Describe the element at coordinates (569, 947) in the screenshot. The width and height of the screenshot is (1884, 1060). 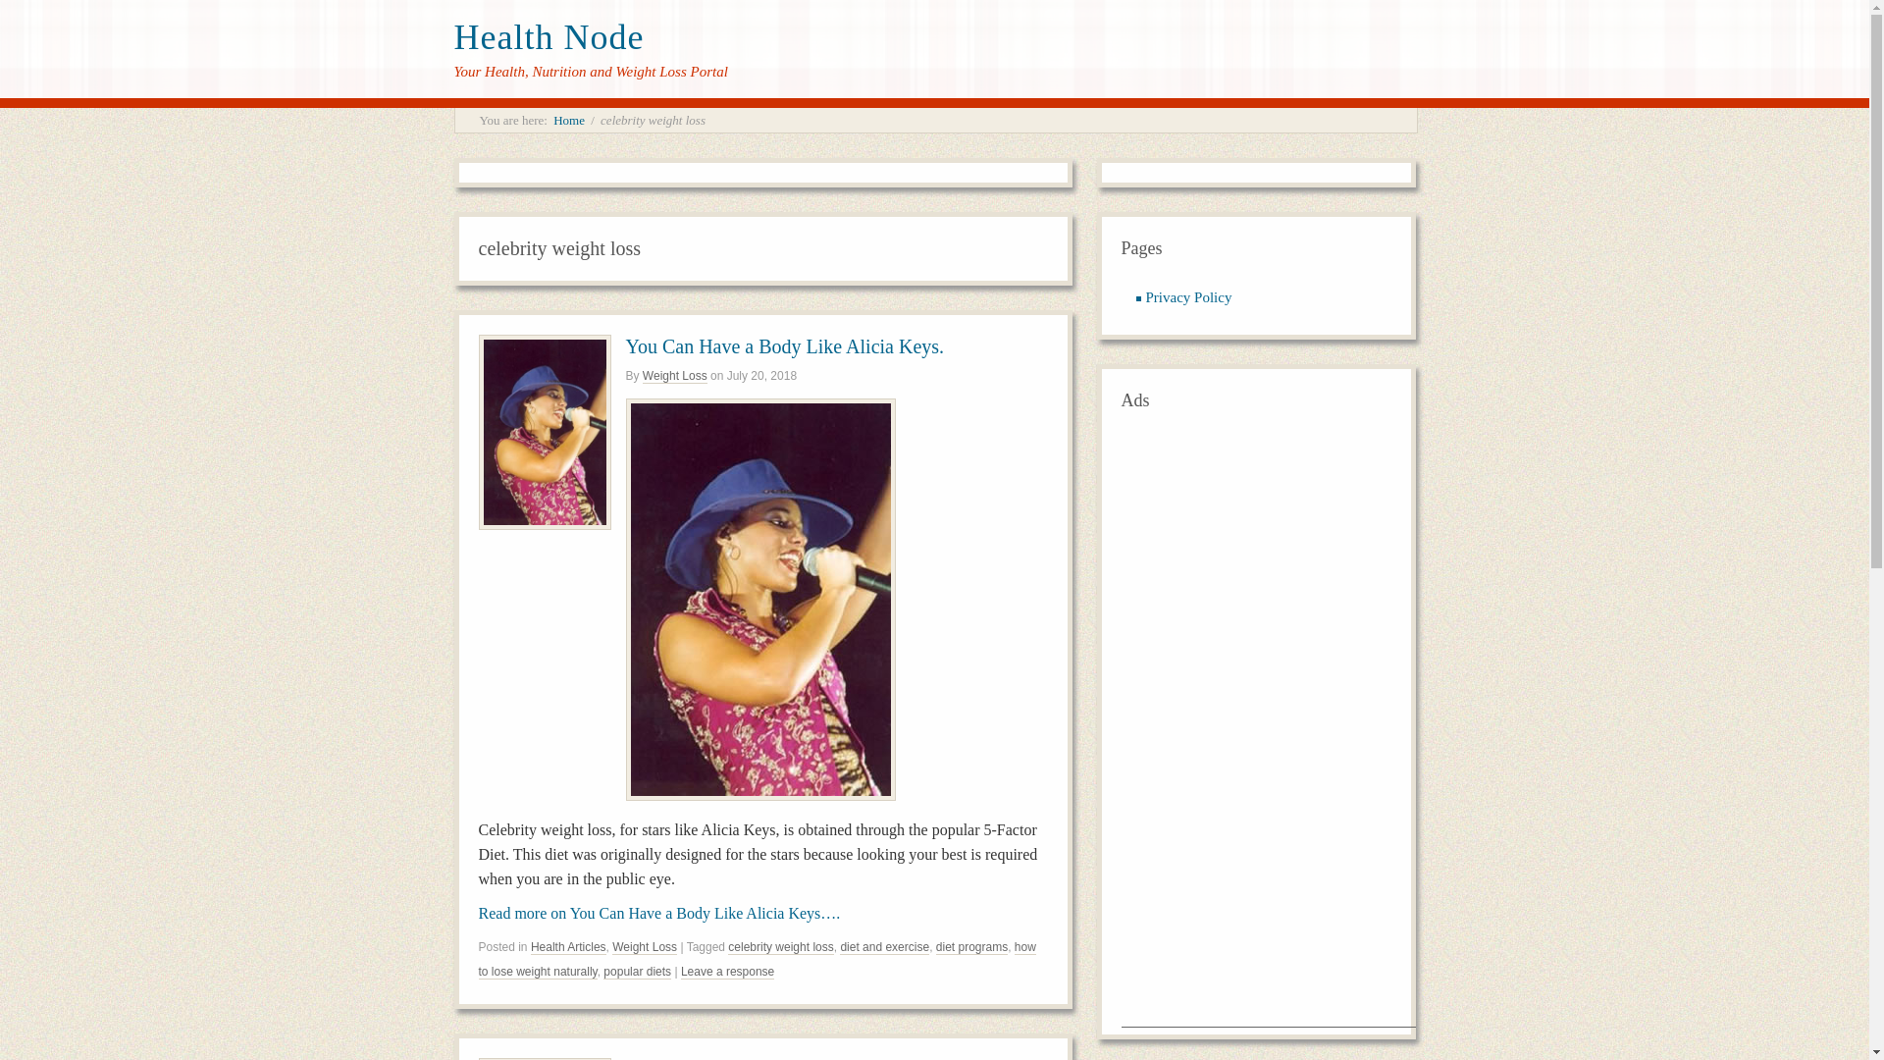
I see `Health Articles` at that location.